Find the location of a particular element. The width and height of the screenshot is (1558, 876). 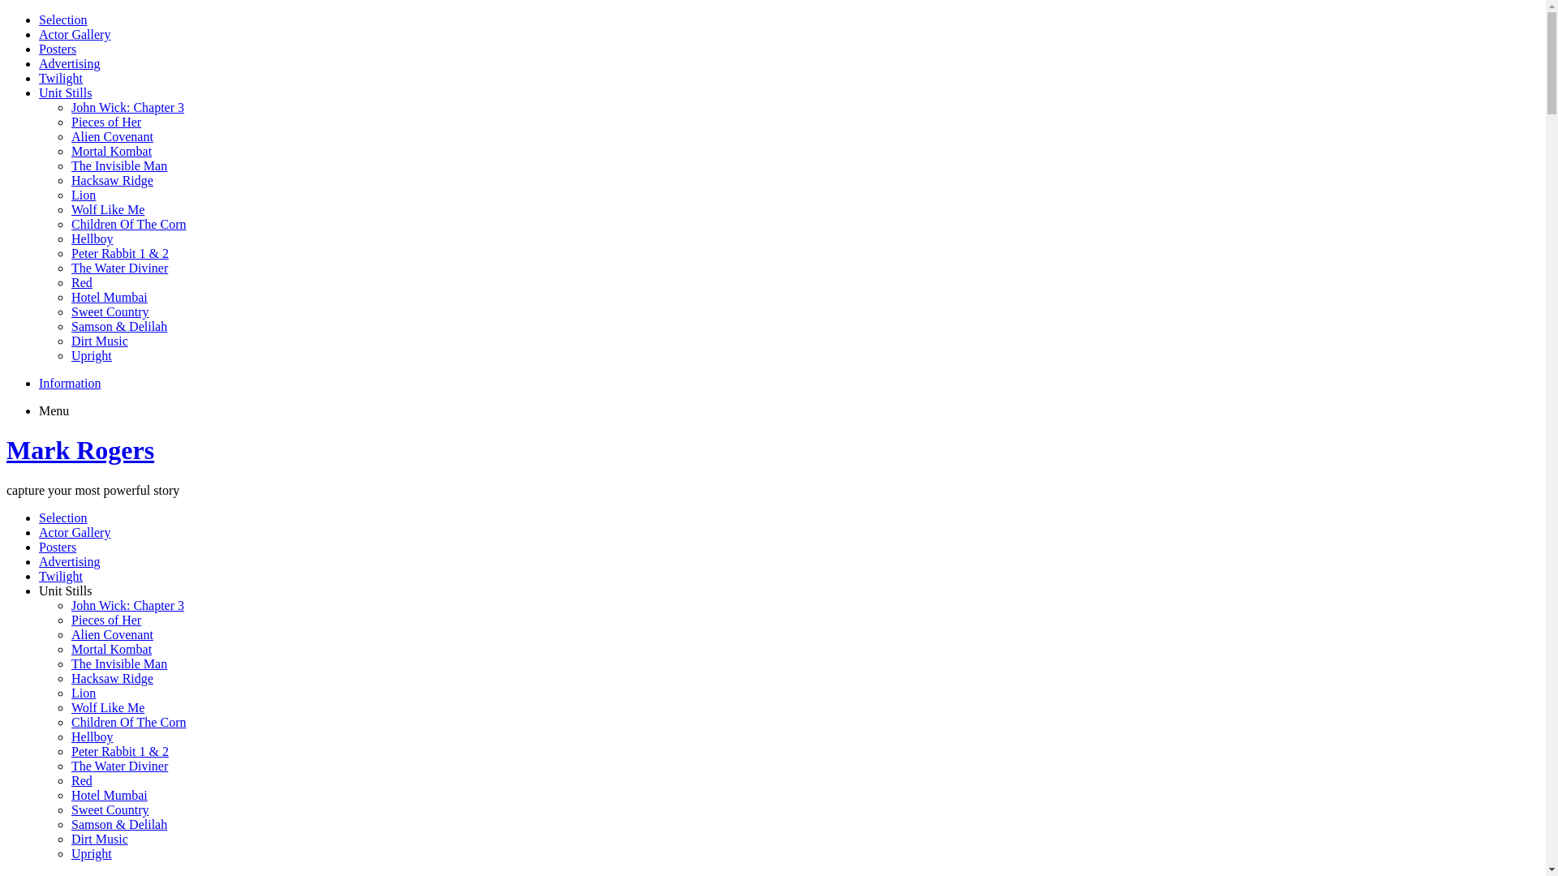

Samson & Delilah is located at coordinates (119, 326).